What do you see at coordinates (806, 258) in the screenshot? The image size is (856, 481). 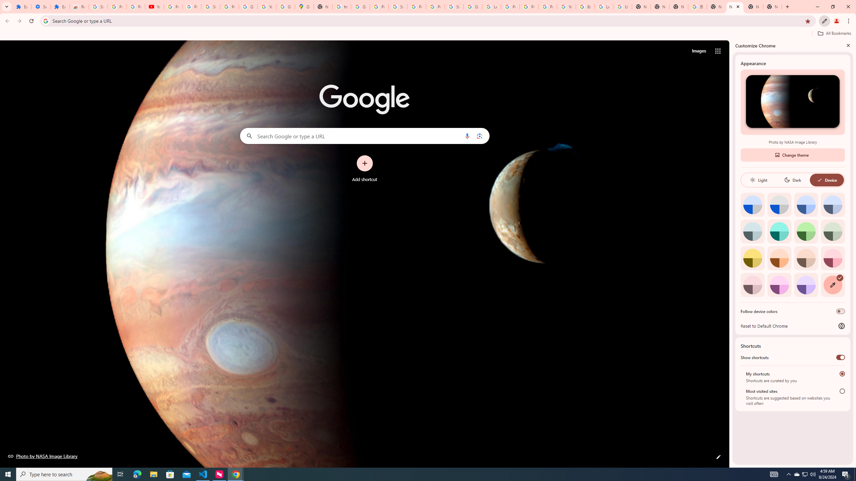 I see `Apricot` at bounding box center [806, 258].